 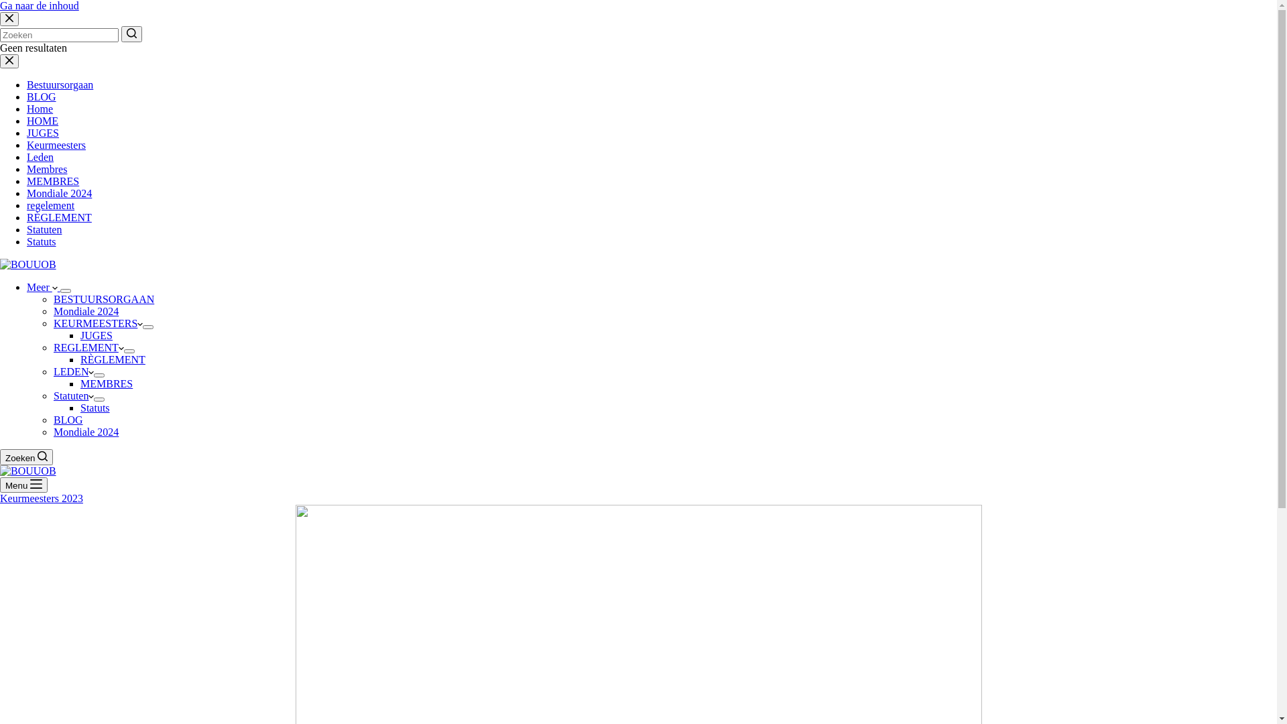 What do you see at coordinates (24, 485) in the screenshot?
I see `Menu` at bounding box center [24, 485].